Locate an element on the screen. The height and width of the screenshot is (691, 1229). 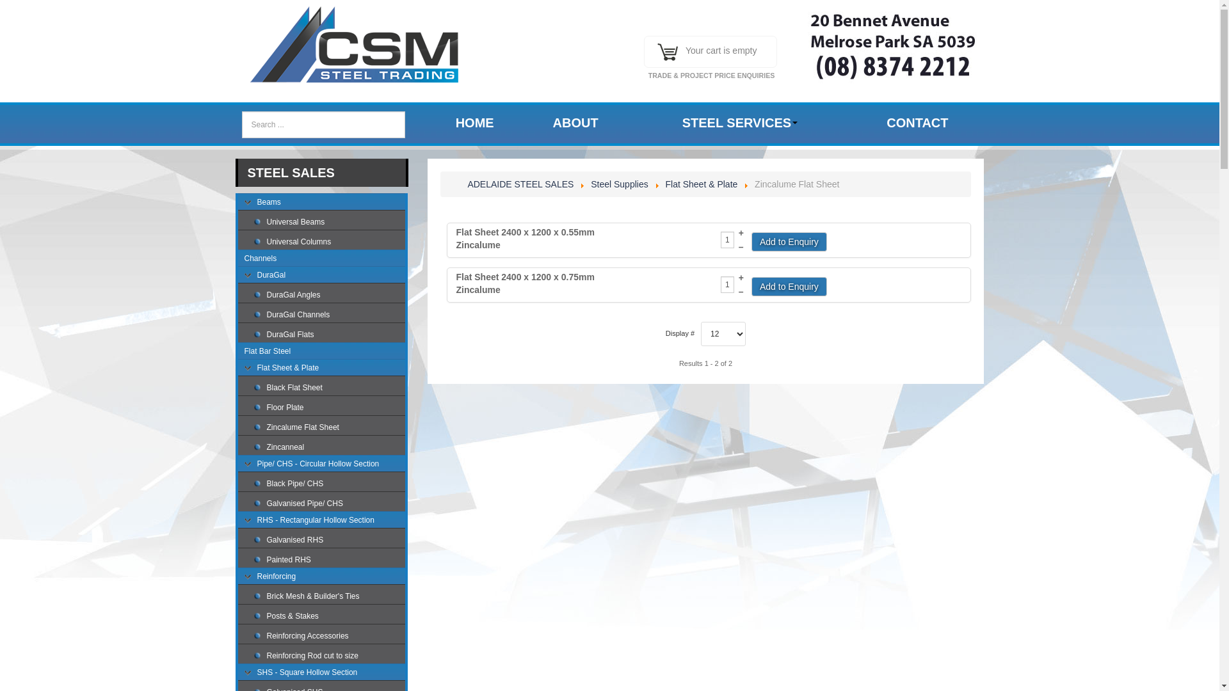
Reinforcing Rod cut to size is located at coordinates (329, 657).